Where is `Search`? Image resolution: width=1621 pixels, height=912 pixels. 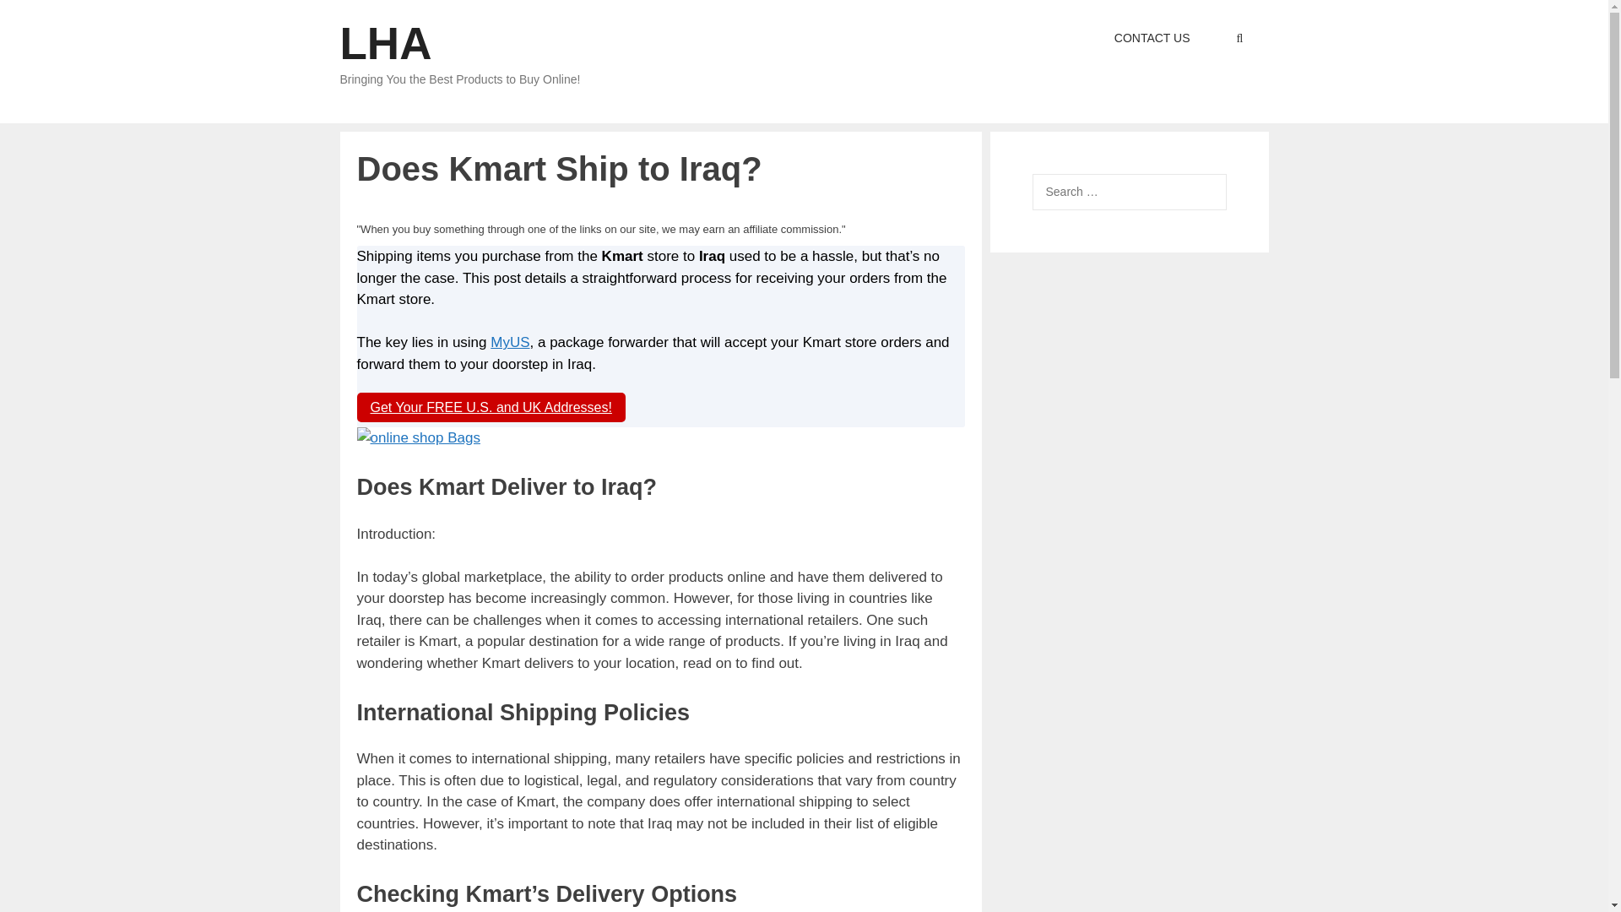 Search is located at coordinates (41, 18).